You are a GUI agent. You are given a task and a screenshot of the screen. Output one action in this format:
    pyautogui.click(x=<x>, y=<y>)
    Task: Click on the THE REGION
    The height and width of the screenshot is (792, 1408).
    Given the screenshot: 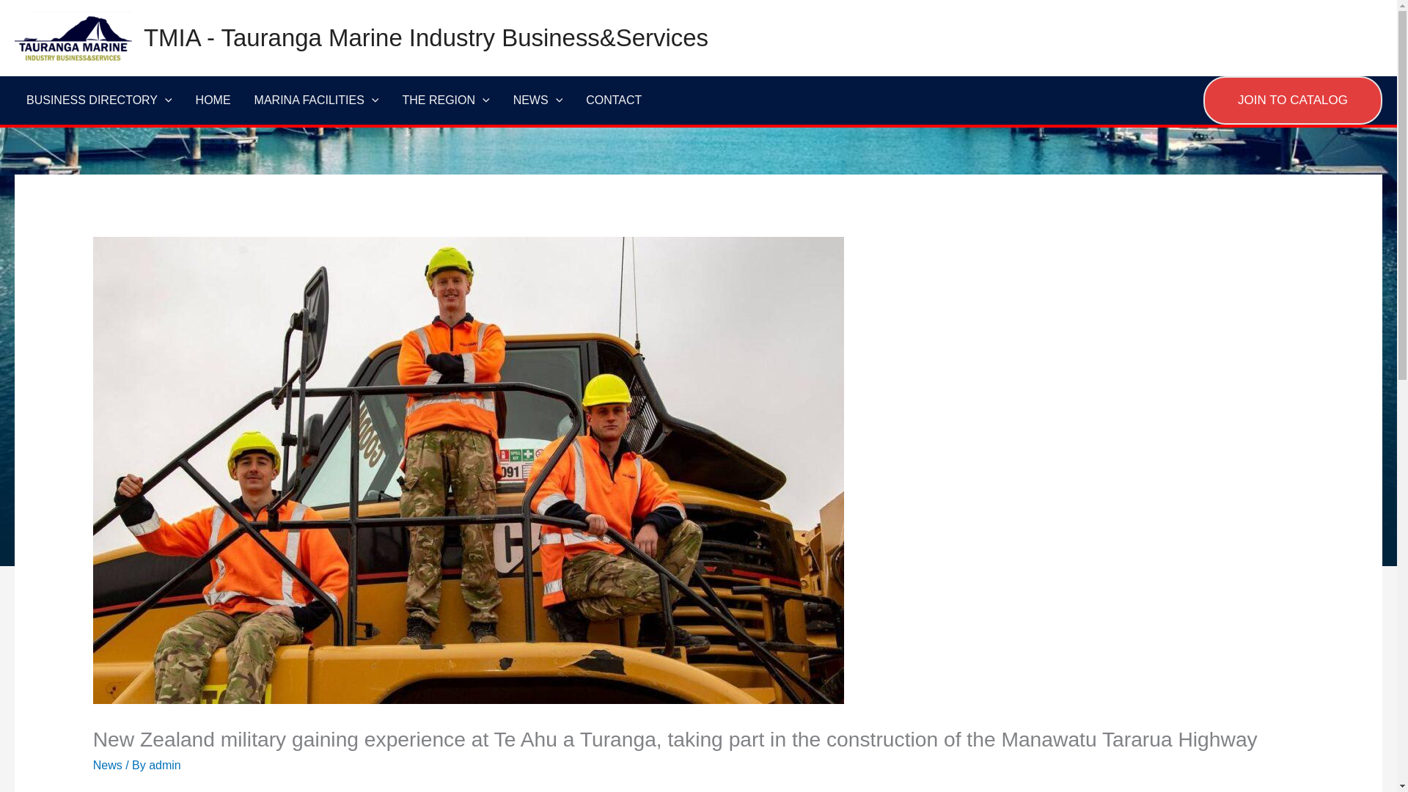 What is the action you would take?
    pyautogui.click(x=445, y=100)
    